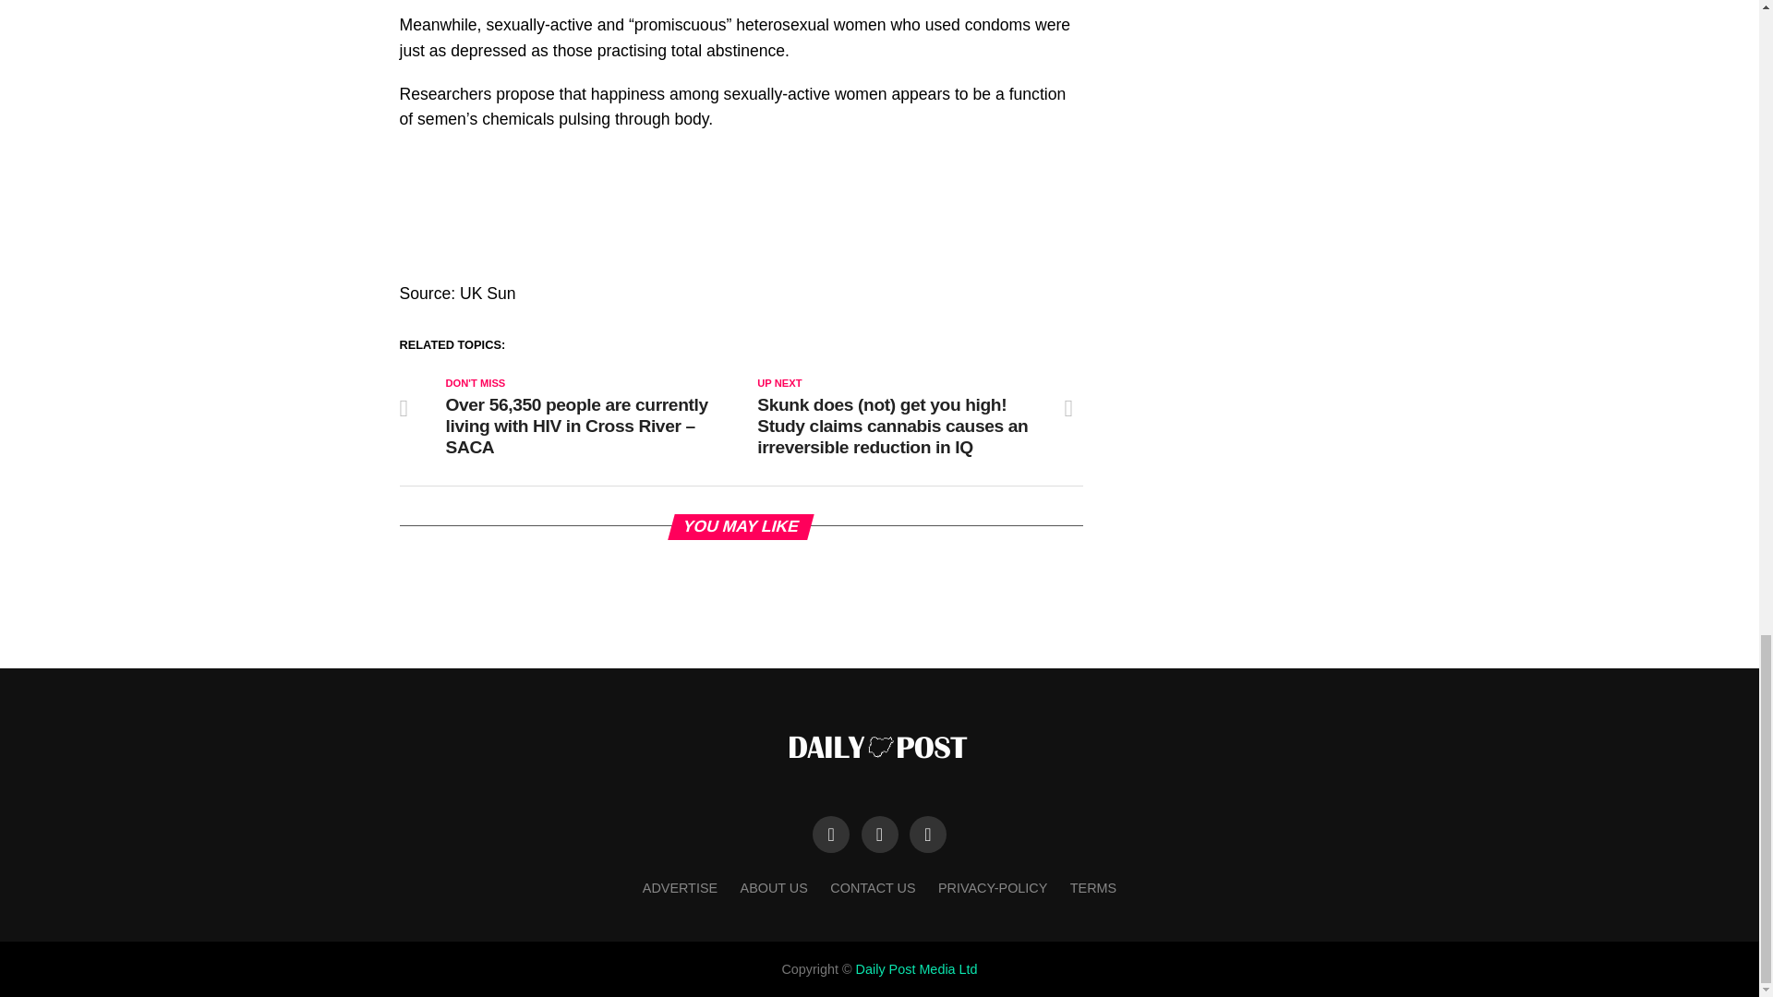  Describe the element at coordinates (992, 887) in the screenshot. I see `PRIVACY-POLICY` at that location.